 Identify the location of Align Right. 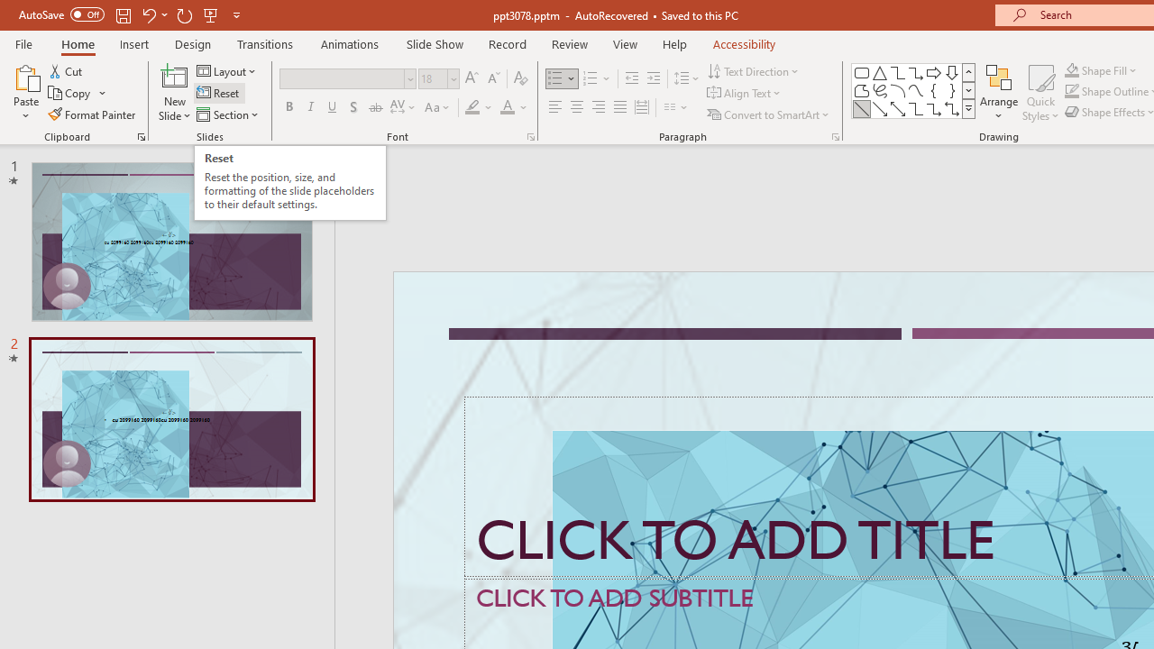
(598, 108).